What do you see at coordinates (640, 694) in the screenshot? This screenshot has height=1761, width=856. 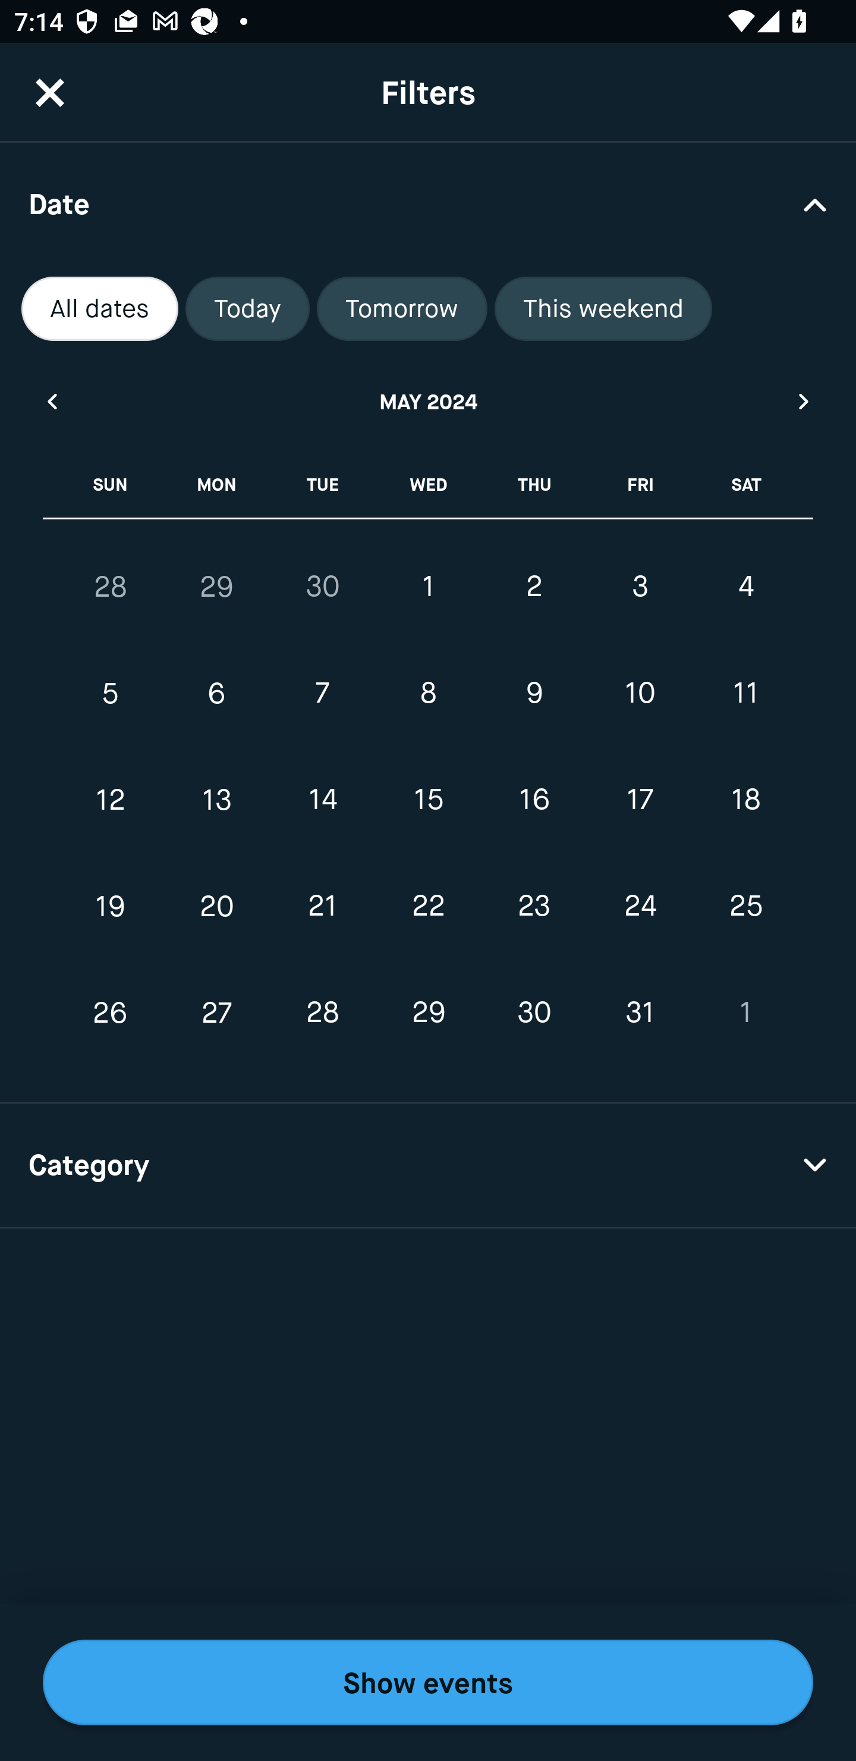 I see `10` at bounding box center [640, 694].